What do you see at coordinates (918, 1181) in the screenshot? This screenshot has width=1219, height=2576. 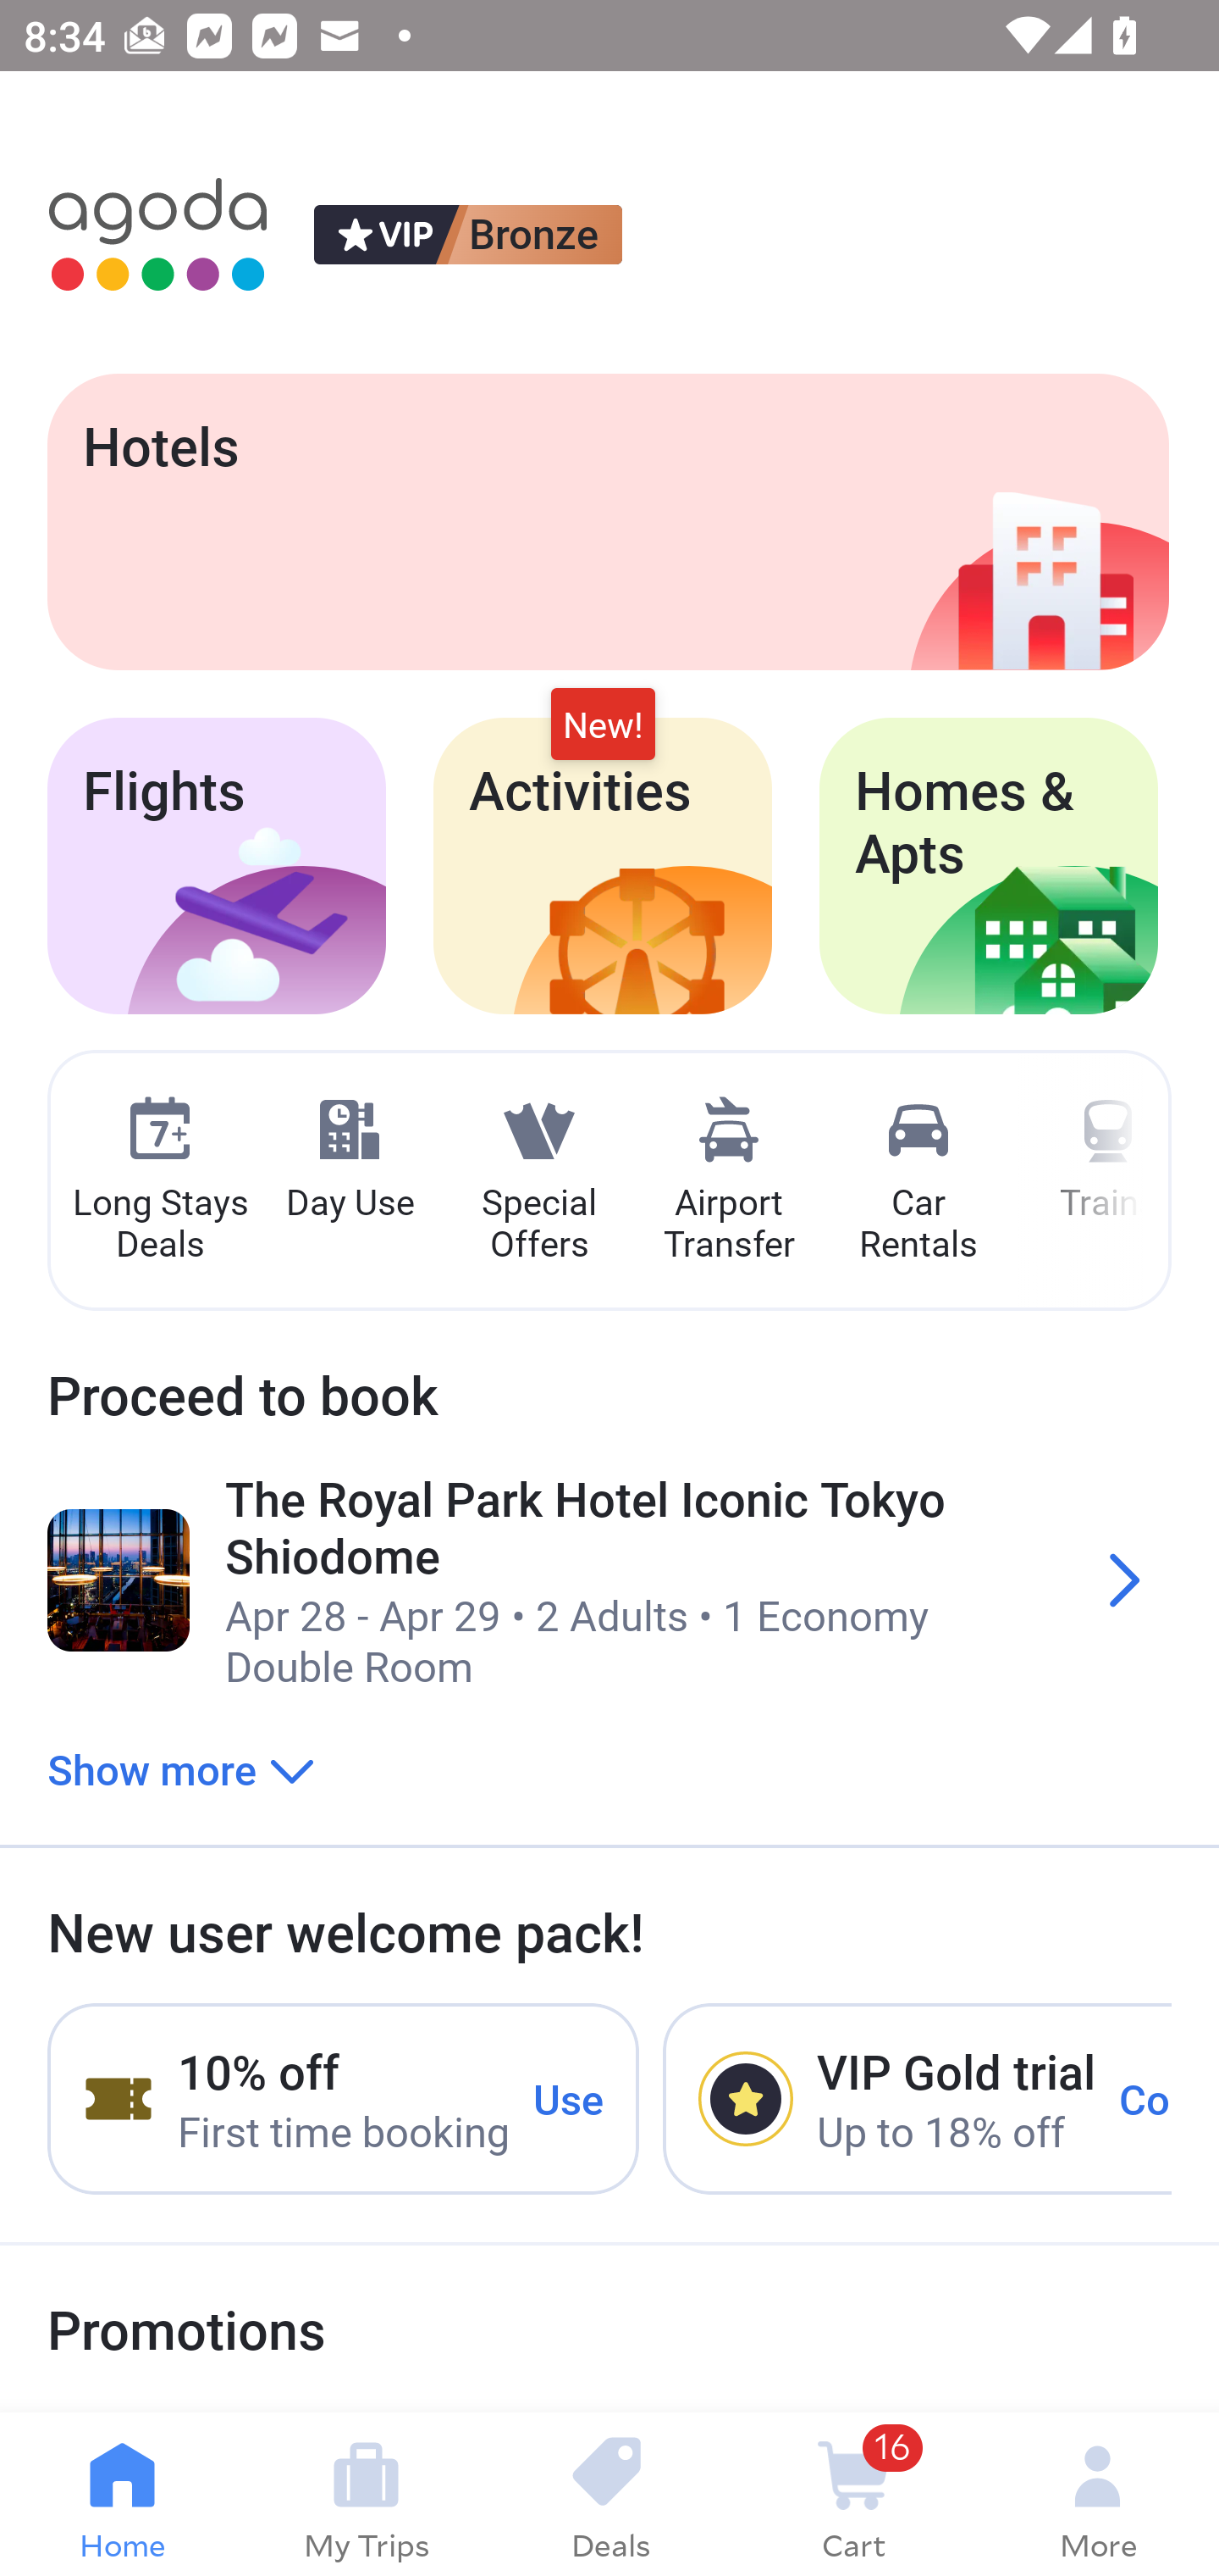 I see `Car Rentals` at bounding box center [918, 1181].